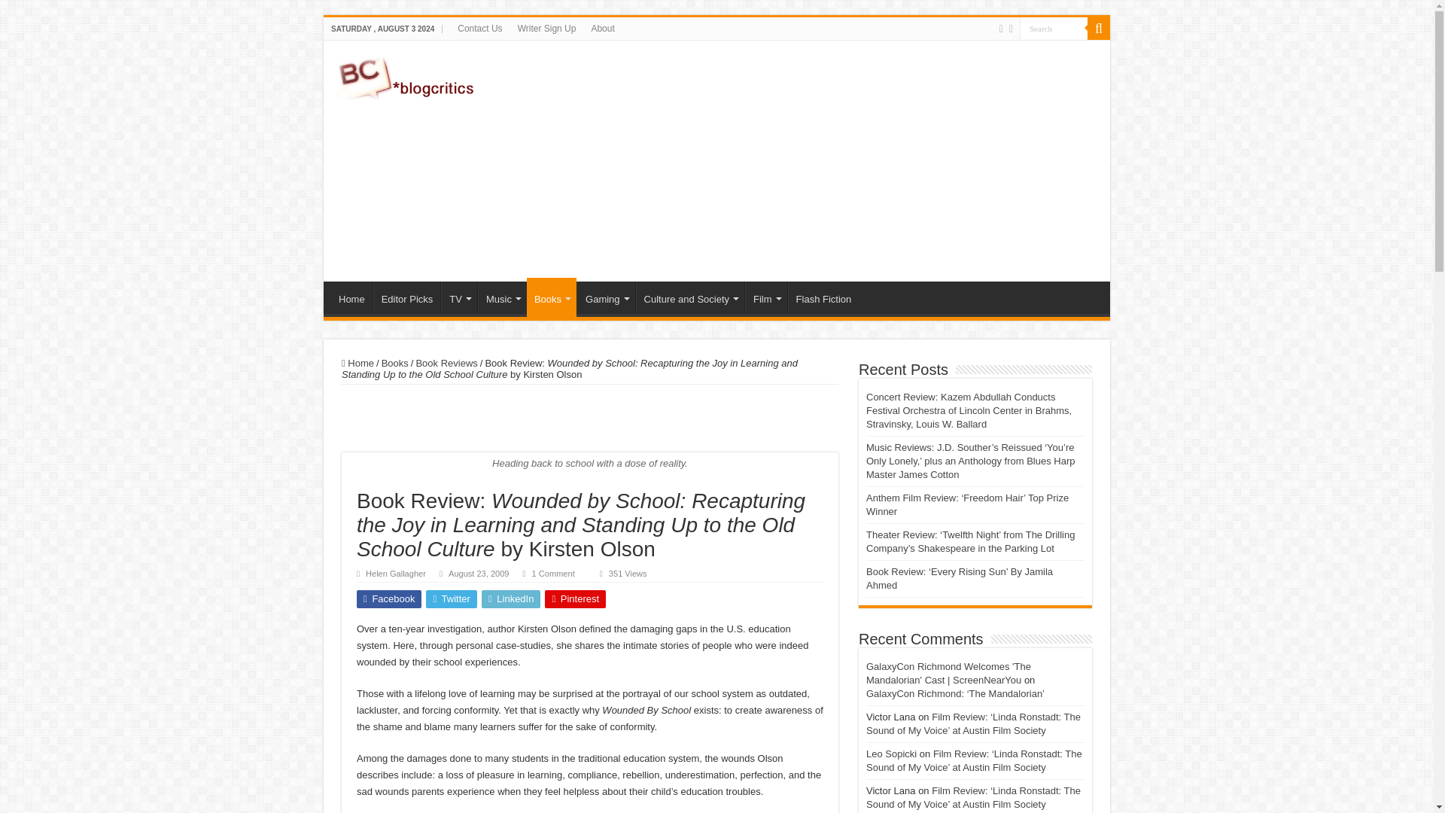 The image size is (1445, 813). What do you see at coordinates (406, 75) in the screenshot?
I see `Blogcritics` at bounding box center [406, 75].